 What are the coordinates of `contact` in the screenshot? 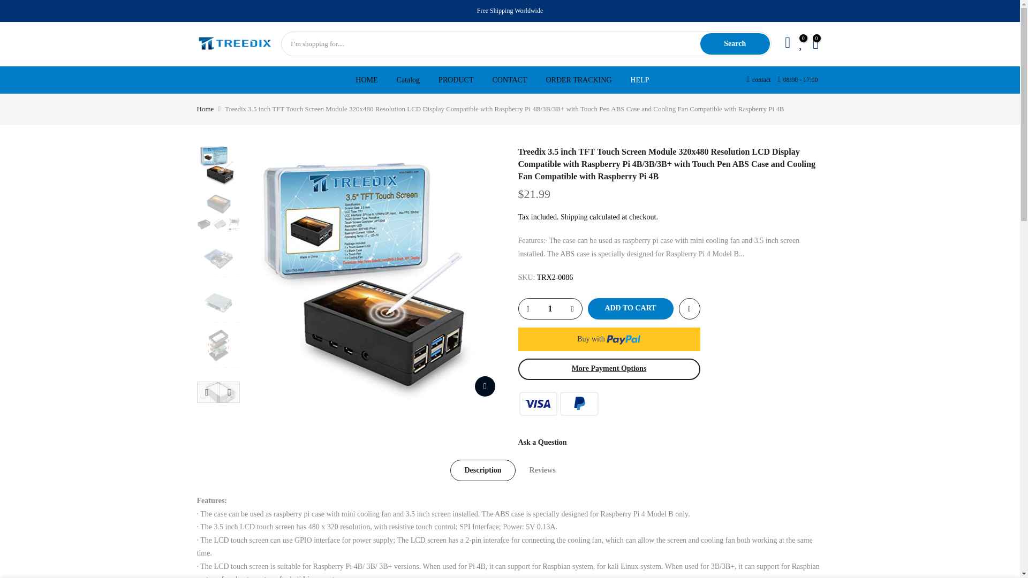 It's located at (759, 80).